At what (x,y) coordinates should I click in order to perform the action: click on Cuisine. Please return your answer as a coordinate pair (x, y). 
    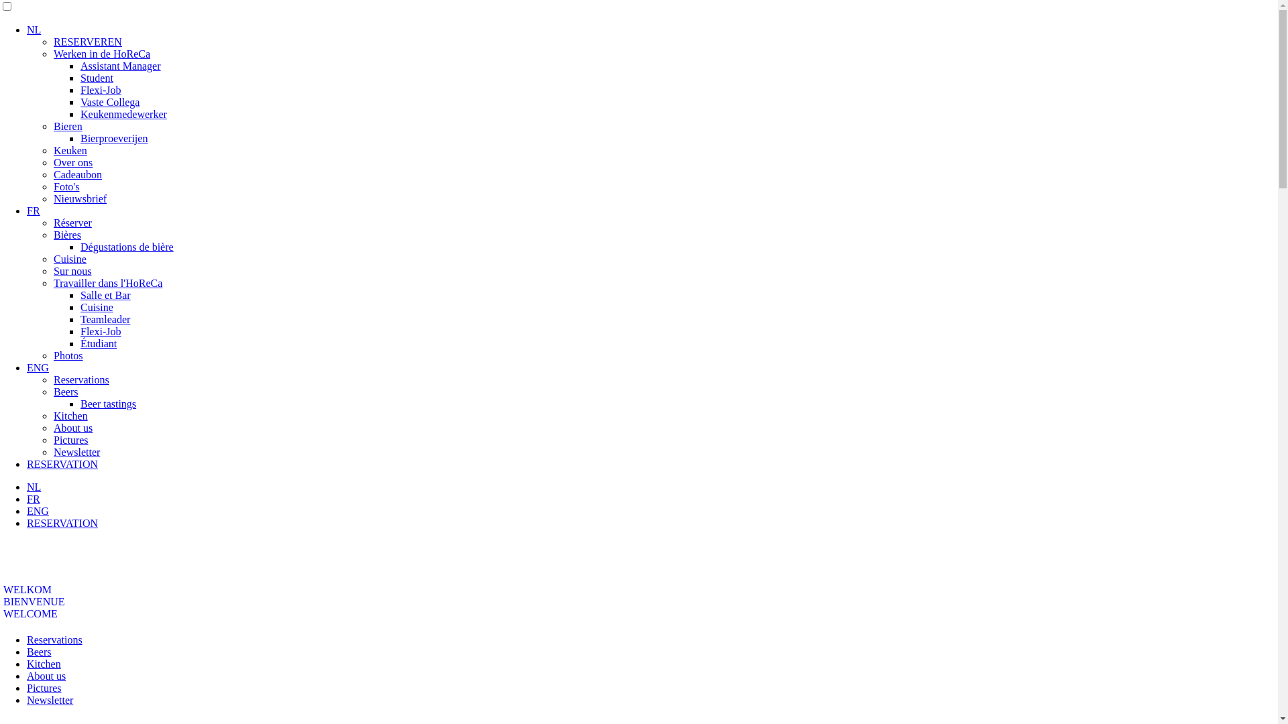
    Looking at the image, I should click on (70, 259).